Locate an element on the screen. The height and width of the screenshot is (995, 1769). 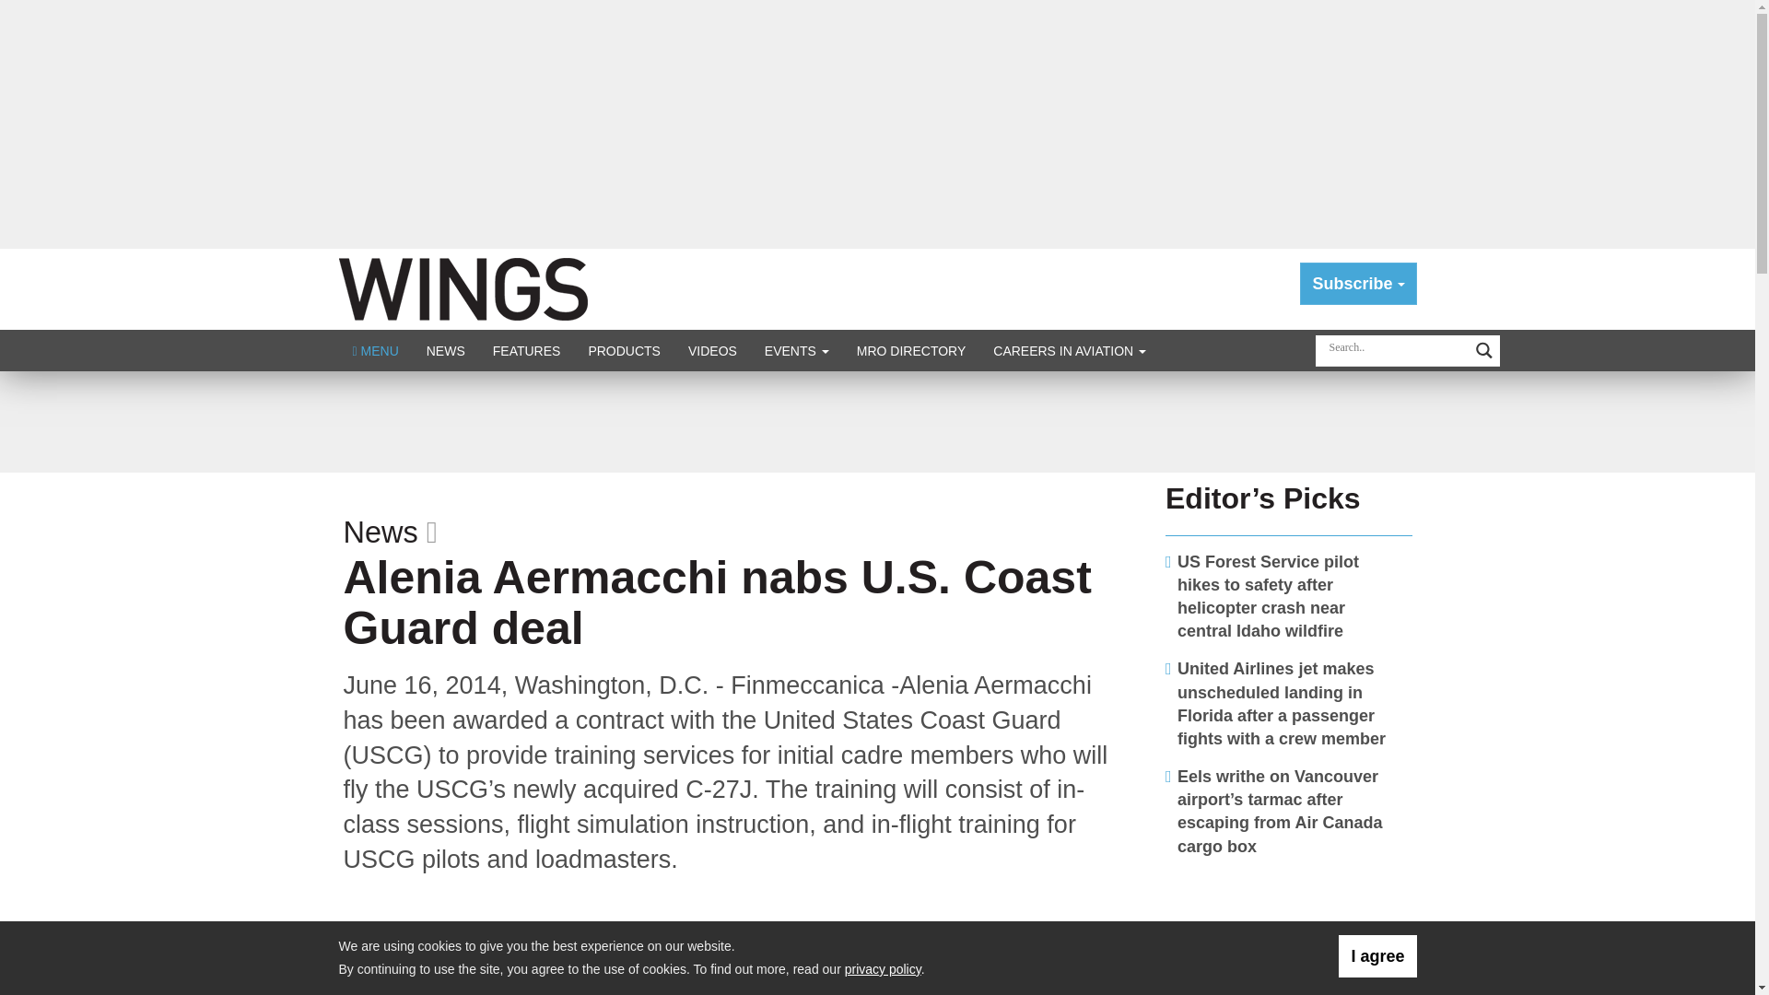
FEATURES is located at coordinates (527, 350).